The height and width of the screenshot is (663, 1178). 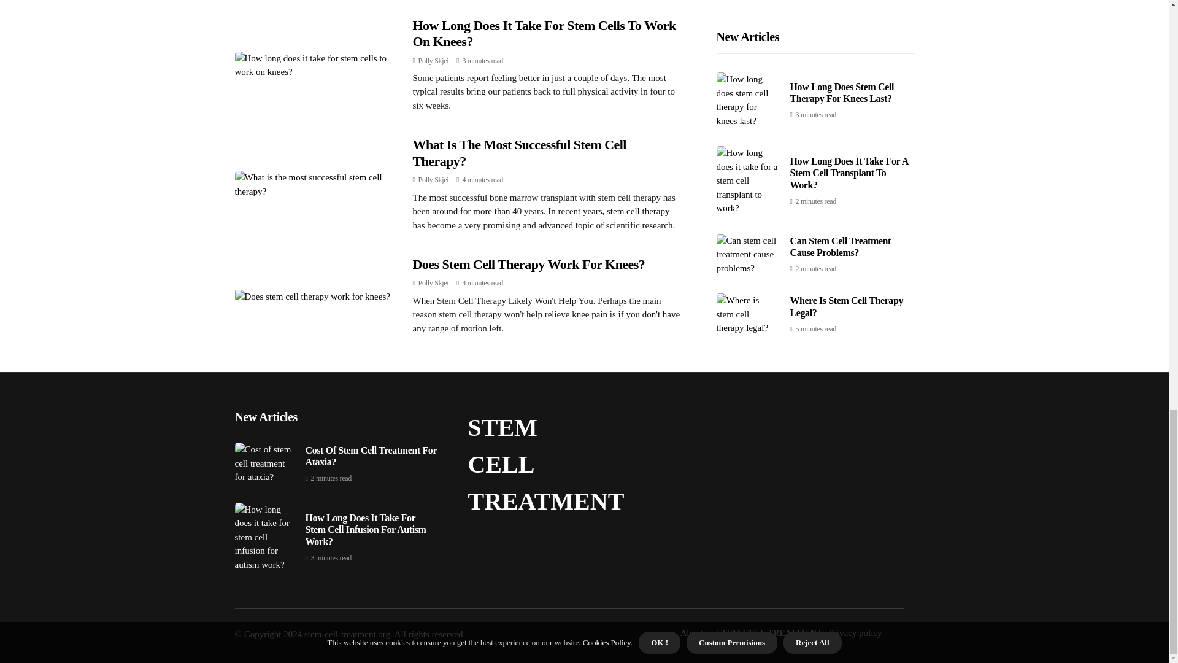 What do you see at coordinates (433, 60) in the screenshot?
I see `Posts by Polly Skjei` at bounding box center [433, 60].